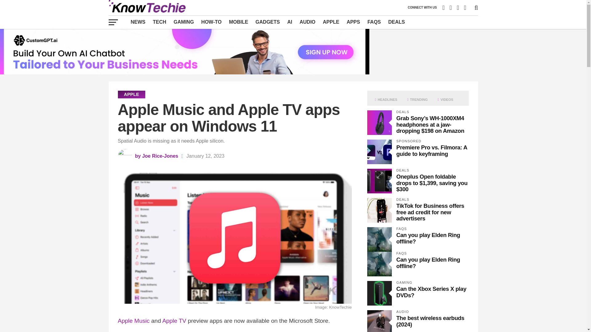 This screenshot has width=591, height=332. I want to click on Apple TV, so click(174, 321).